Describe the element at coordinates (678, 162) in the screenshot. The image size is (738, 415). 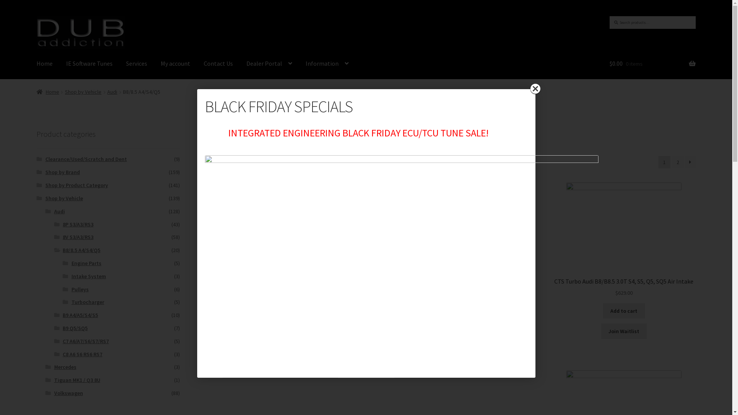
I see `2` at that location.